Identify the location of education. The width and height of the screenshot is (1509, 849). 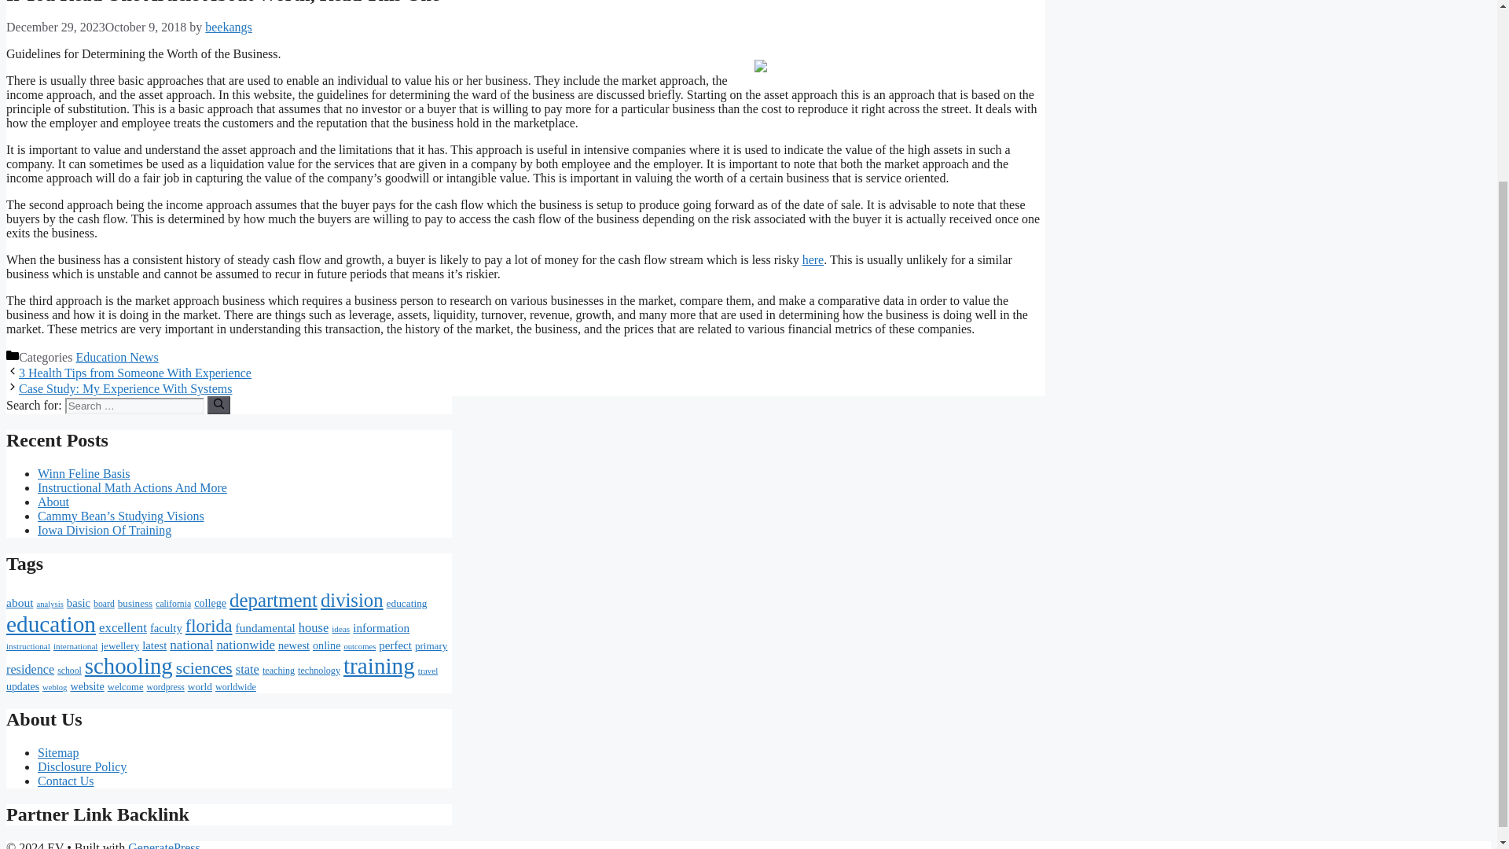
(50, 624).